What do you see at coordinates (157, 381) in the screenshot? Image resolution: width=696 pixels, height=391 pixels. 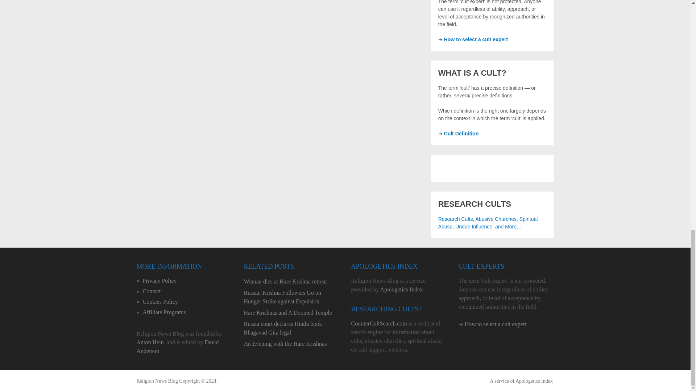 I see ` Religion news: religious cults, sects, and world religions` at bounding box center [157, 381].